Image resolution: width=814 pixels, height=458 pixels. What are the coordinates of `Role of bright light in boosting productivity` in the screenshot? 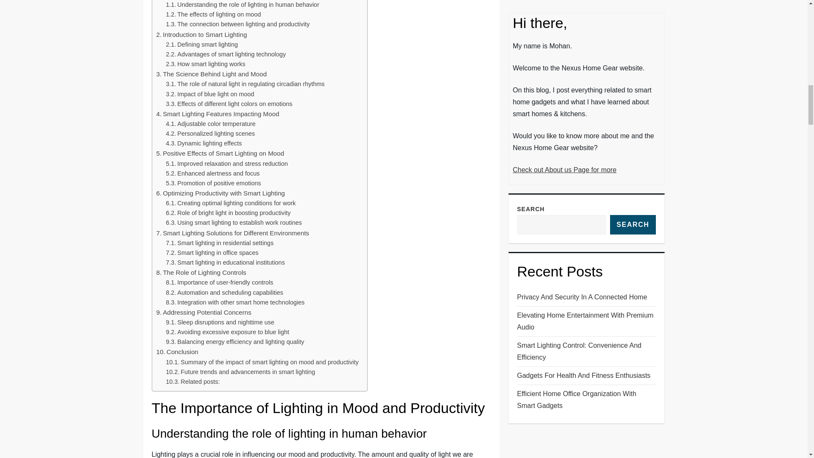 It's located at (228, 213).